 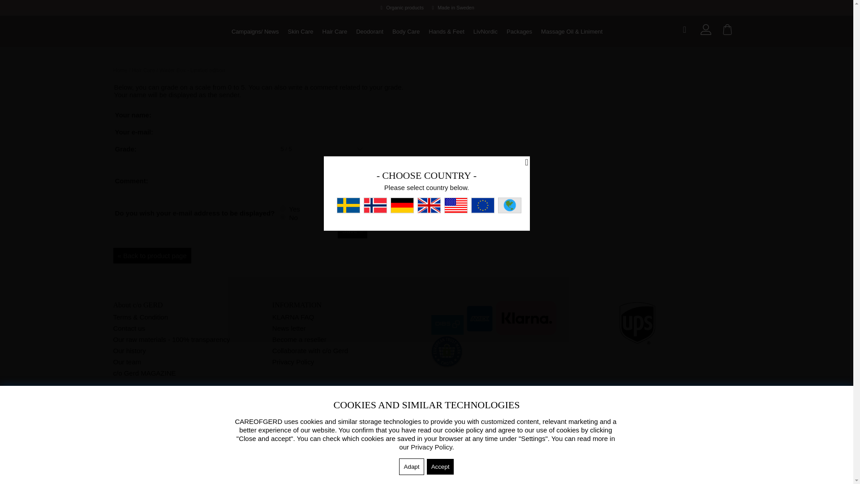 I want to click on LivNordic, so click(x=486, y=32).